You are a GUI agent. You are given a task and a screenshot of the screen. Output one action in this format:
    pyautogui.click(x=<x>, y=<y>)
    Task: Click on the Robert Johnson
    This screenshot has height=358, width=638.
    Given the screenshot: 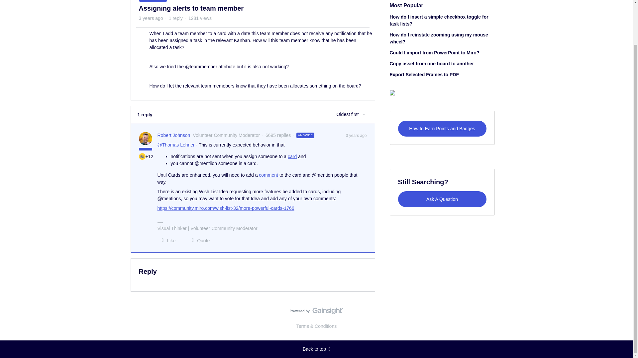 What is the action you would take?
    pyautogui.click(x=174, y=135)
    